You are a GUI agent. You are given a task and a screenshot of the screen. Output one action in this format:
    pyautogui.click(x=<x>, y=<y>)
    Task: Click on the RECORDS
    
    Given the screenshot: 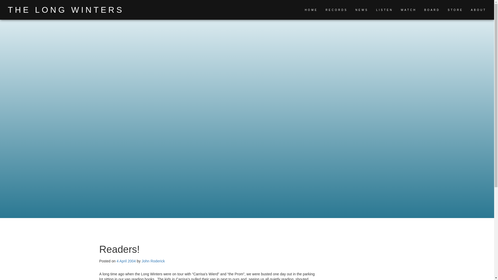 What is the action you would take?
    pyautogui.click(x=337, y=10)
    